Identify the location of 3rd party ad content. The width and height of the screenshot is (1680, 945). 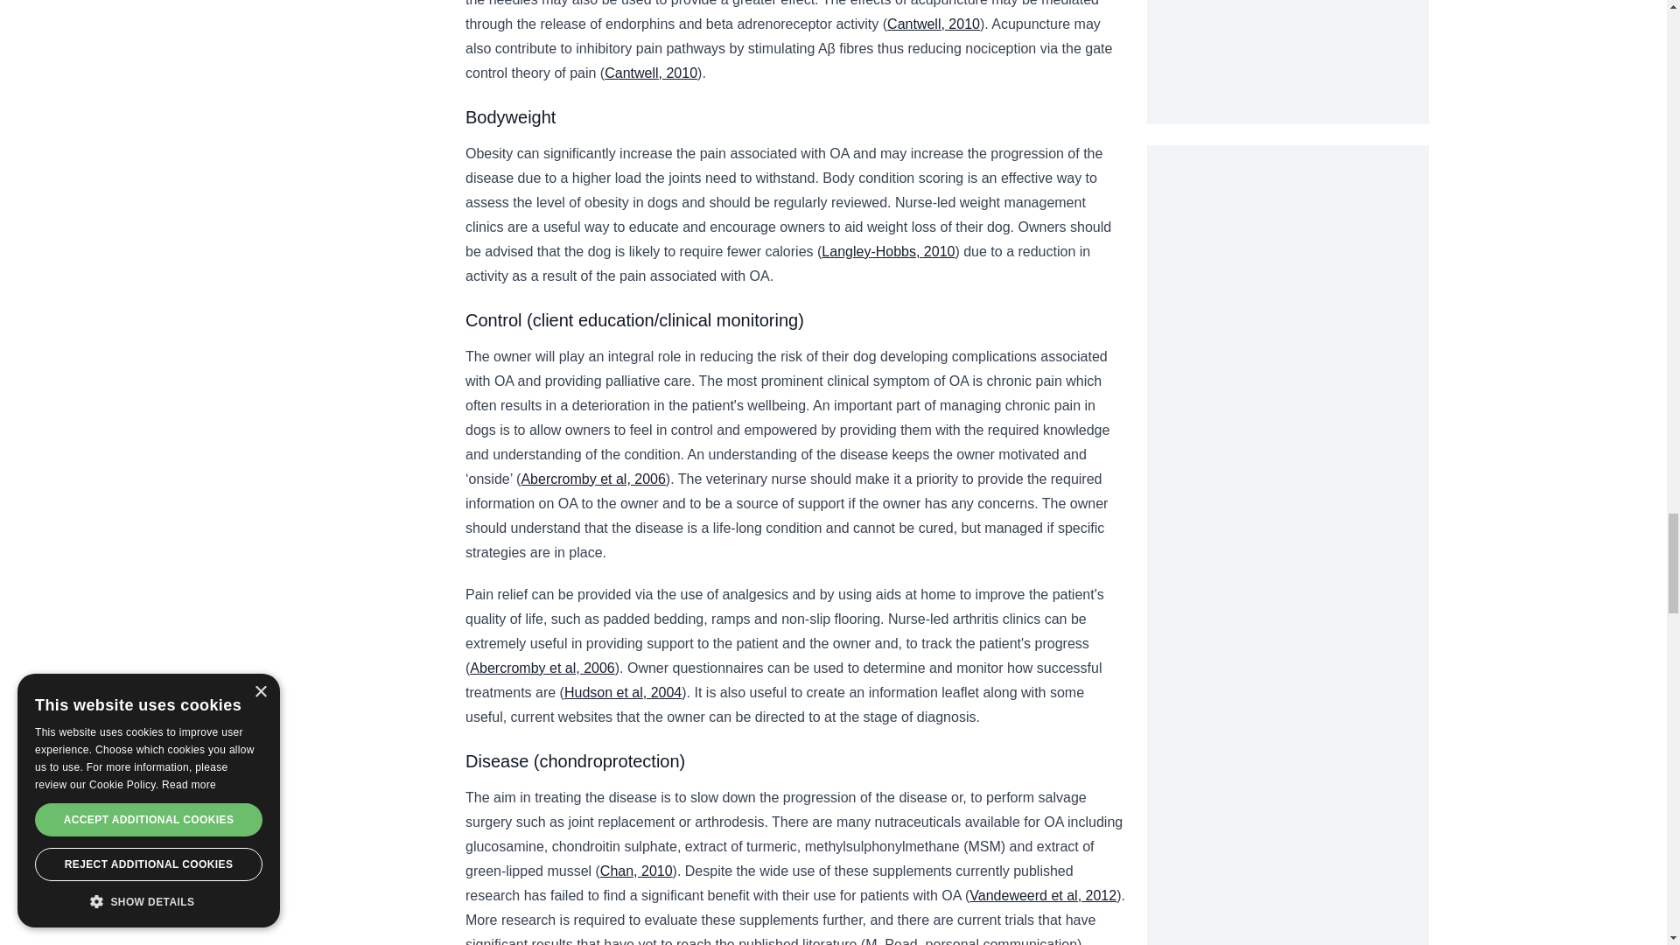
(1288, 254).